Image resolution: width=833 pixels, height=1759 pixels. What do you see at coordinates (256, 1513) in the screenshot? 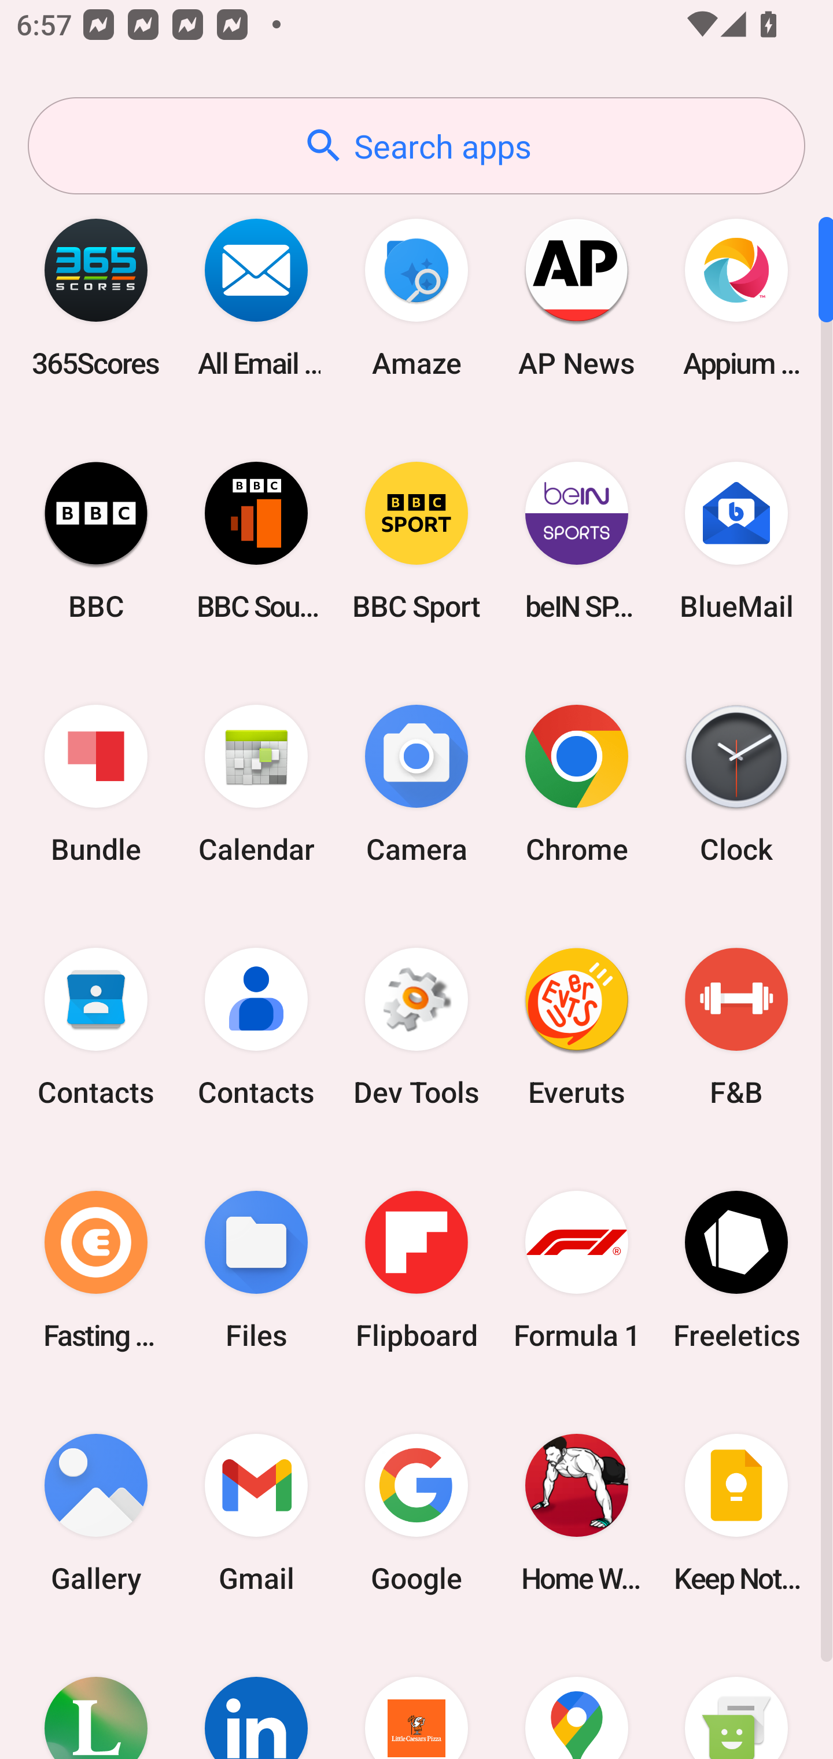
I see `Gmail` at bounding box center [256, 1513].